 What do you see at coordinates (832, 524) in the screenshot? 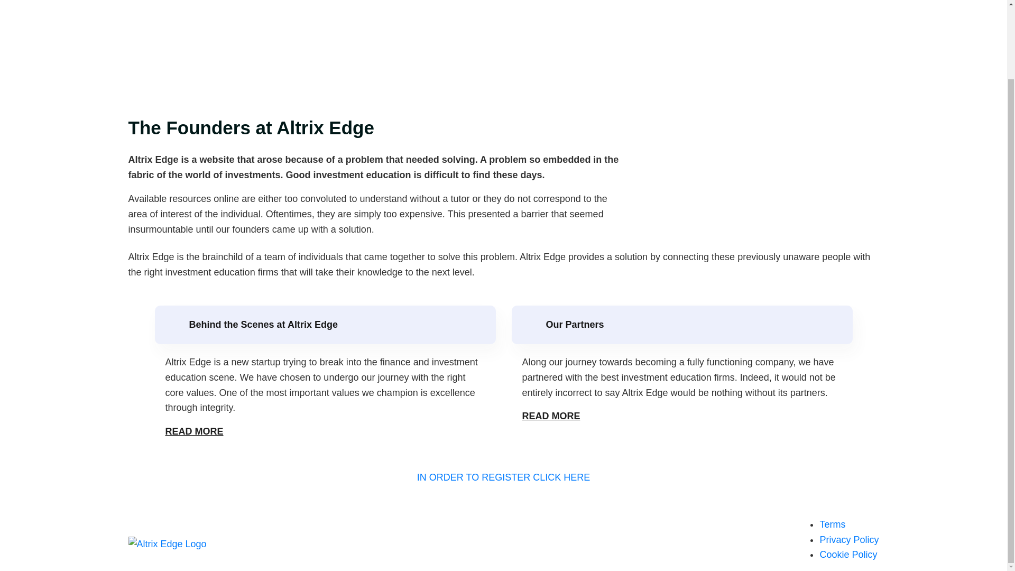
I see `Terms` at bounding box center [832, 524].